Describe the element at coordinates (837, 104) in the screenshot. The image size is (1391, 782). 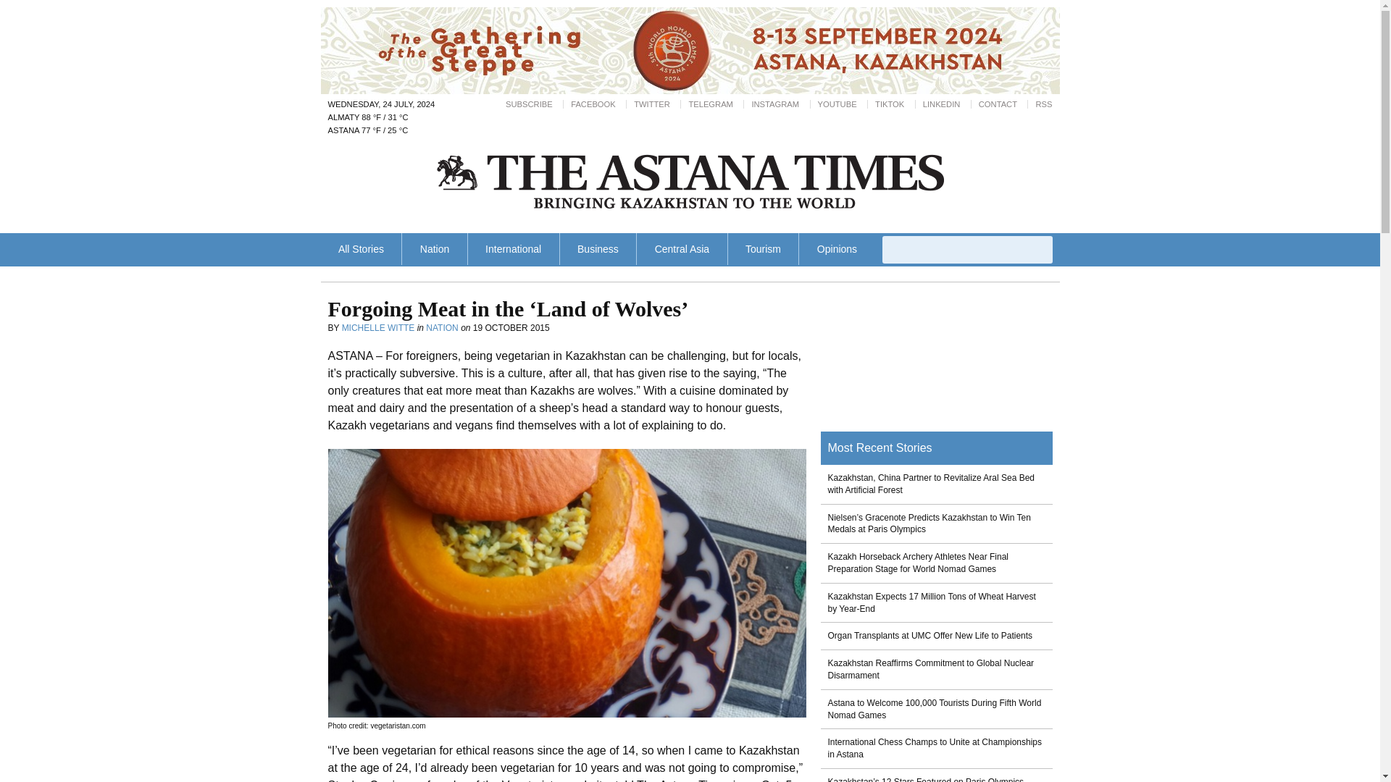
I see `YOUTUBE` at that location.